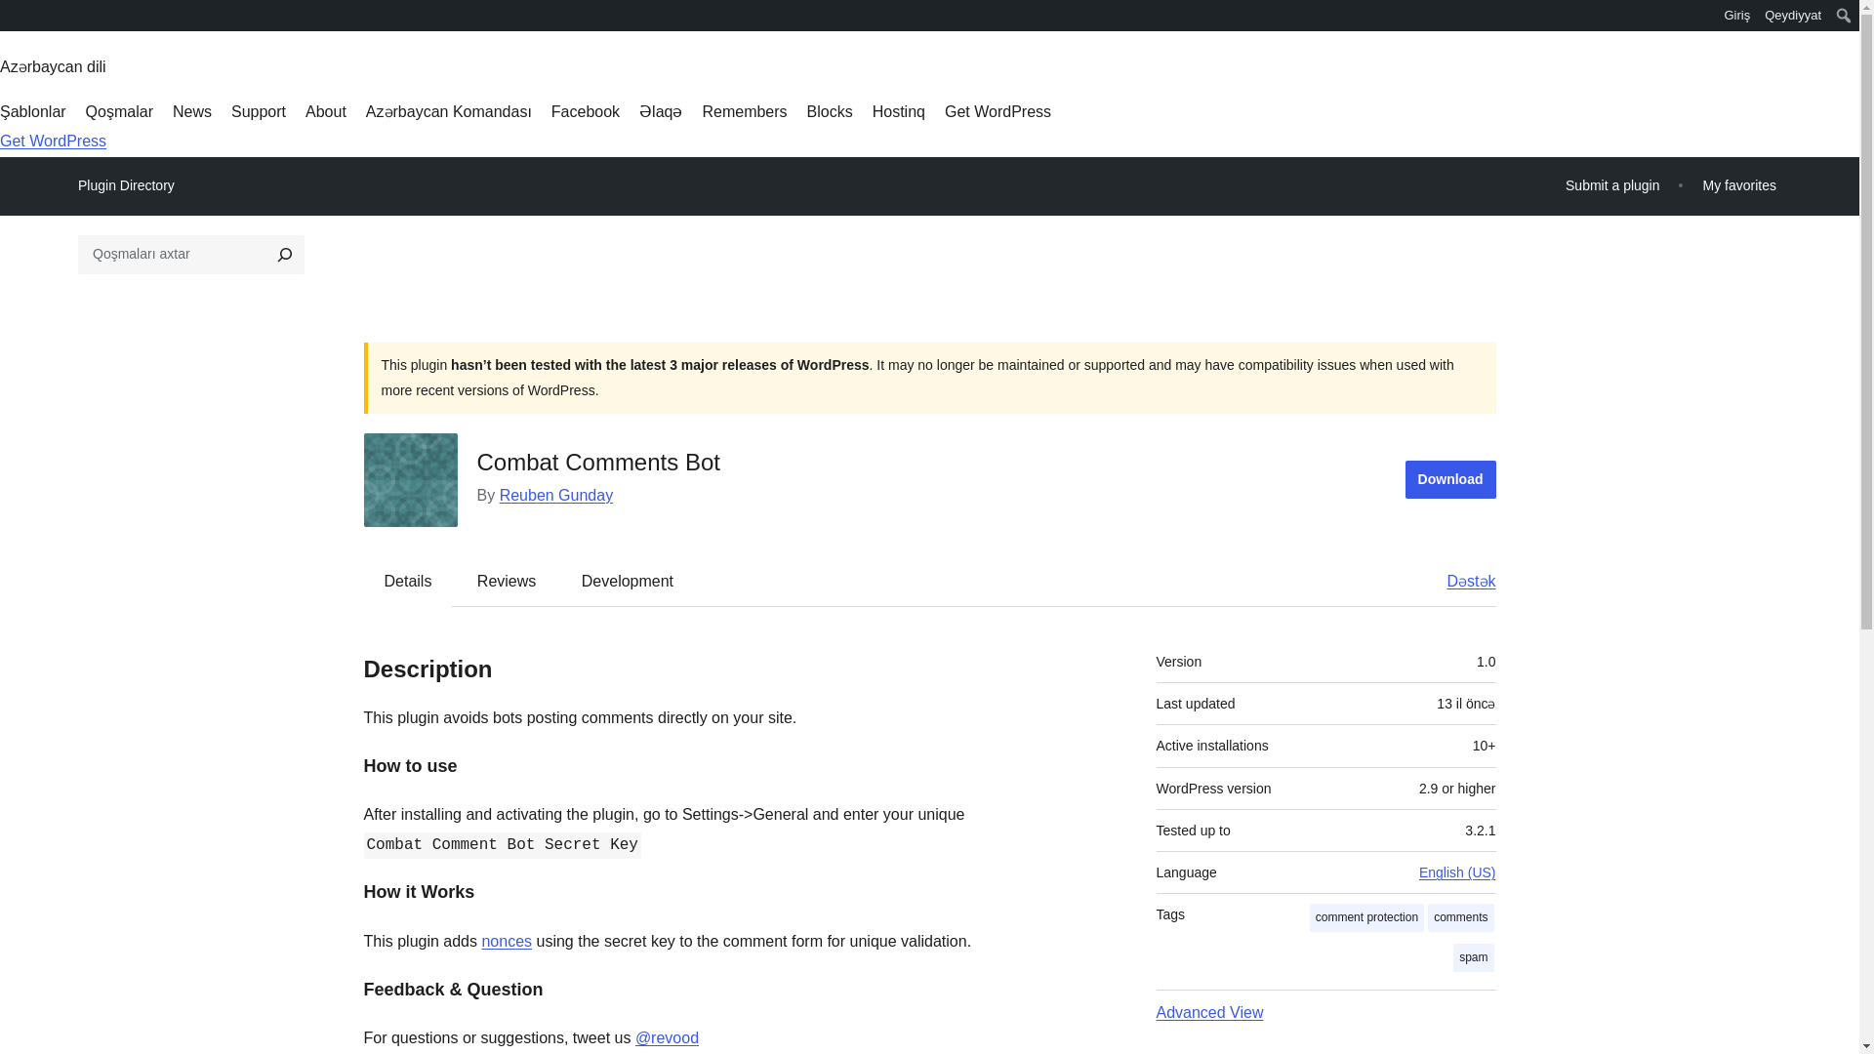  Describe the element at coordinates (126, 185) in the screenshot. I see `Plugin Directory` at that location.